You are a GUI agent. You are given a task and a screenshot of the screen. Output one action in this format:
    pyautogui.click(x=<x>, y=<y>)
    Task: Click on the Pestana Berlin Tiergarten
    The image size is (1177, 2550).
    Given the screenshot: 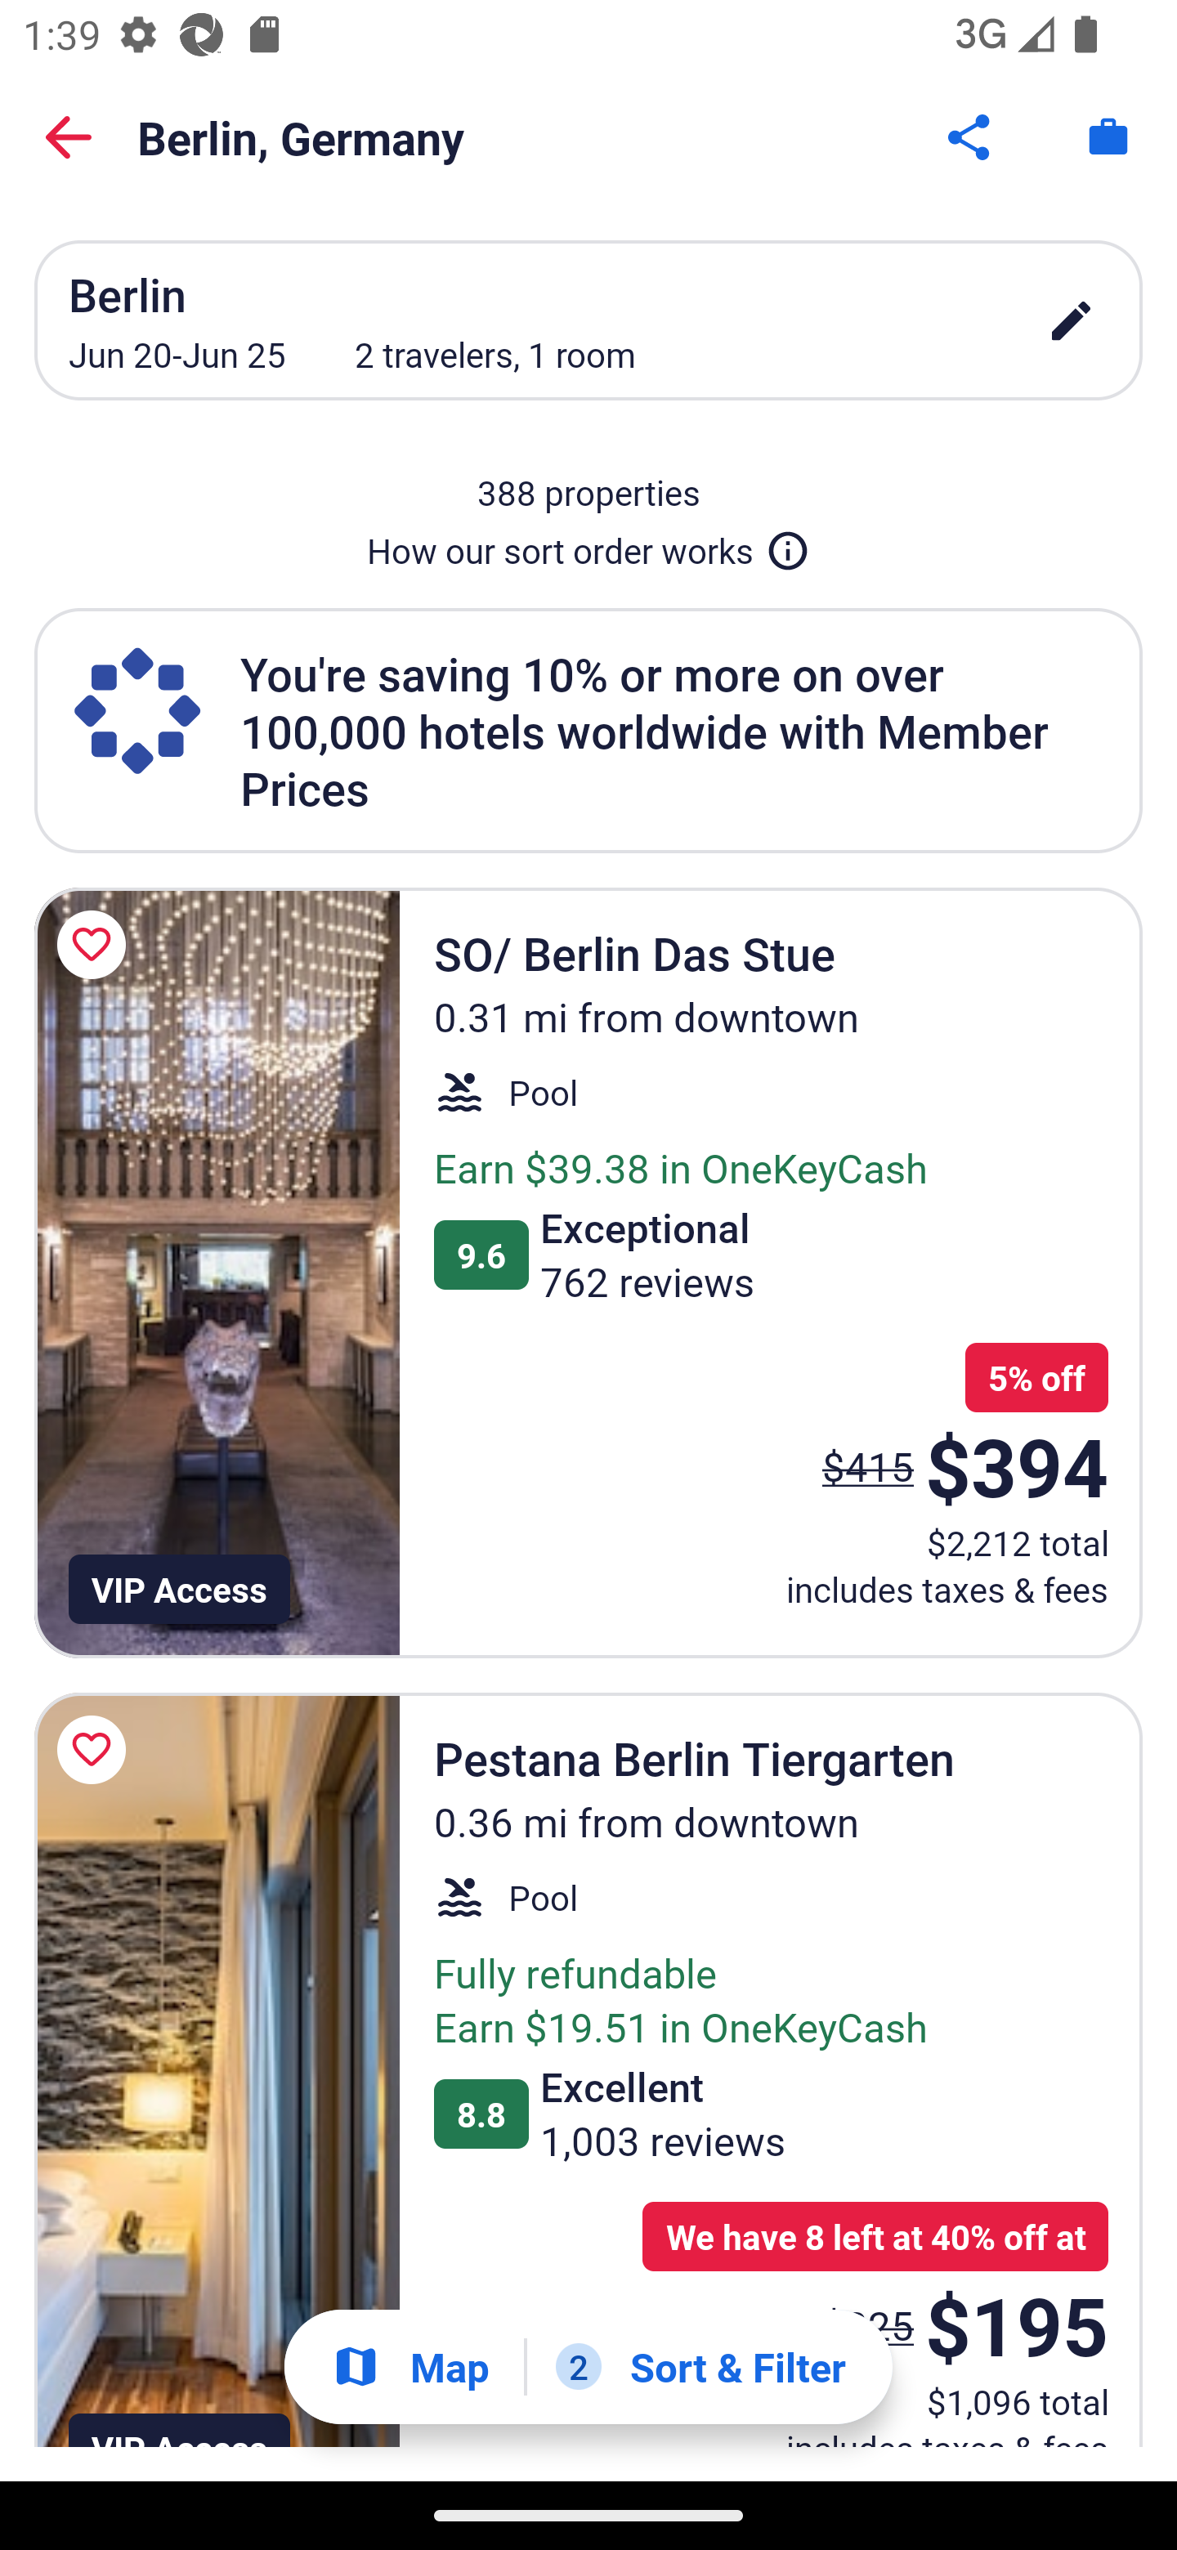 What is the action you would take?
    pyautogui.click(x=217, y=2070)
    